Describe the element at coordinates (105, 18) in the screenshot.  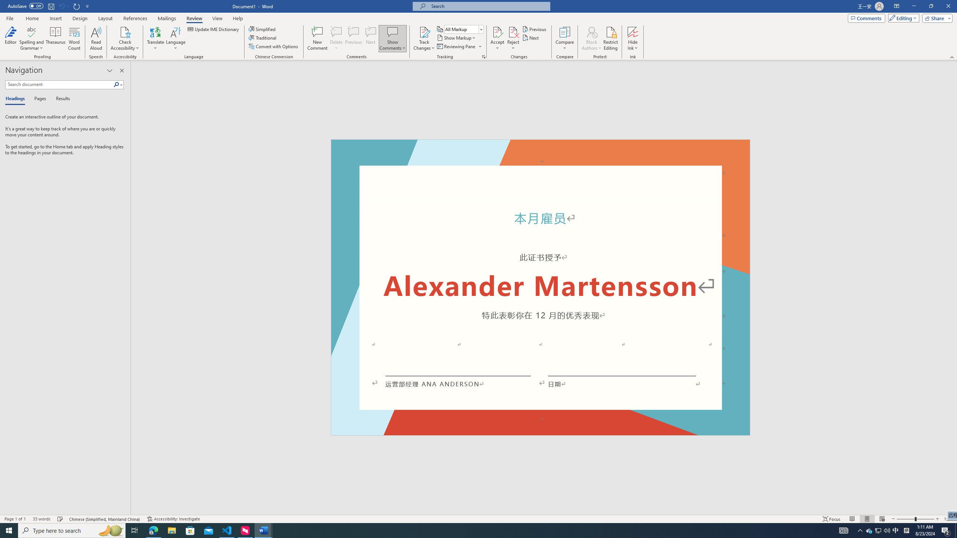
I see `Layout` at that location.